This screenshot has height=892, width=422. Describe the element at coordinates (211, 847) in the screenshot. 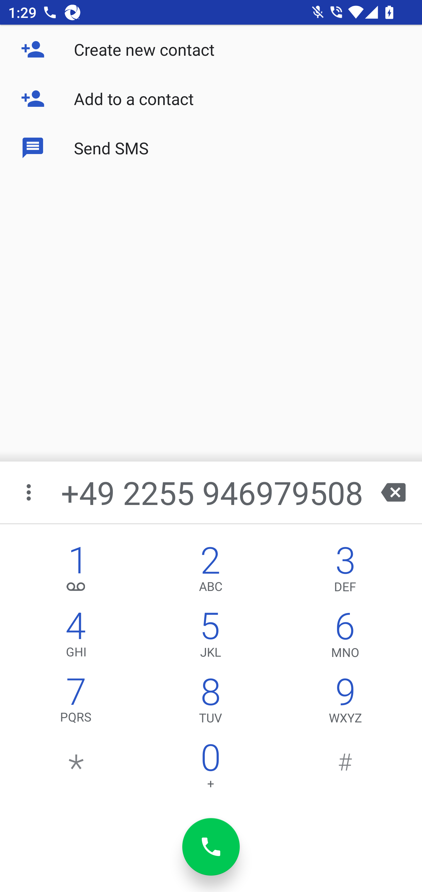

I see `dial` at that location.